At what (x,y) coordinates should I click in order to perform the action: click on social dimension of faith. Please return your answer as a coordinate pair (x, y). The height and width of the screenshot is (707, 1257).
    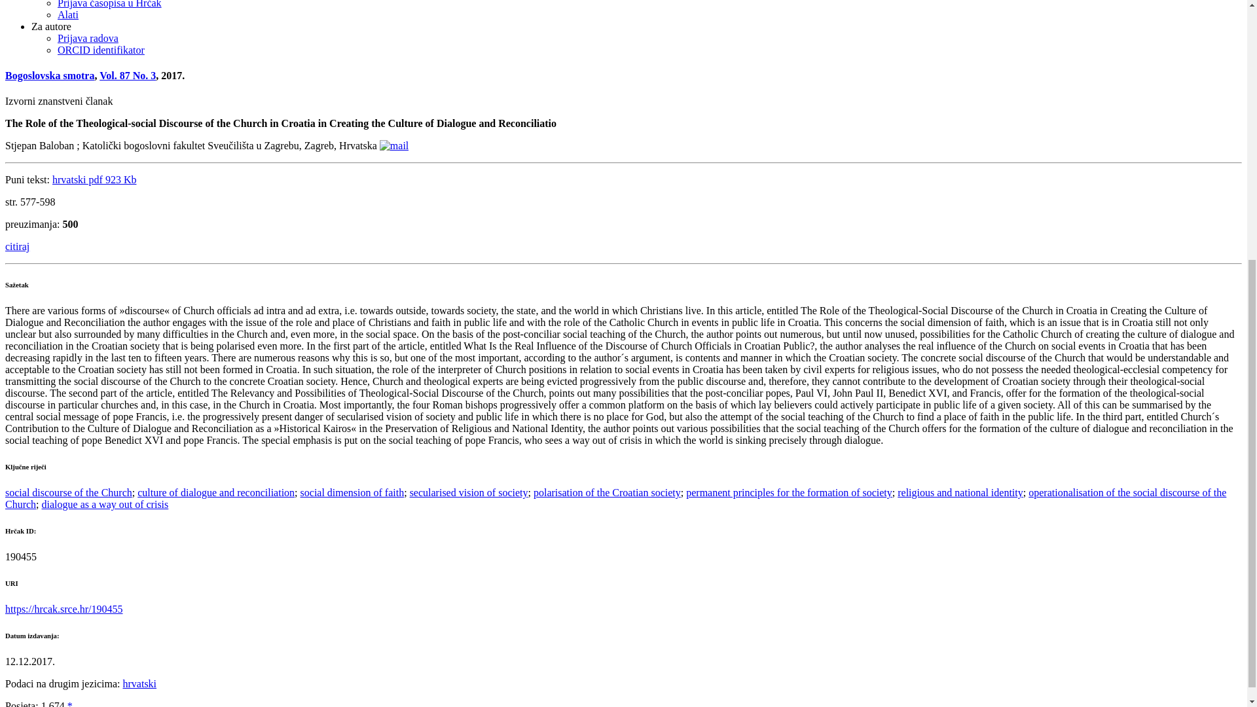
    Looking at the image, I should click on (352, 492).